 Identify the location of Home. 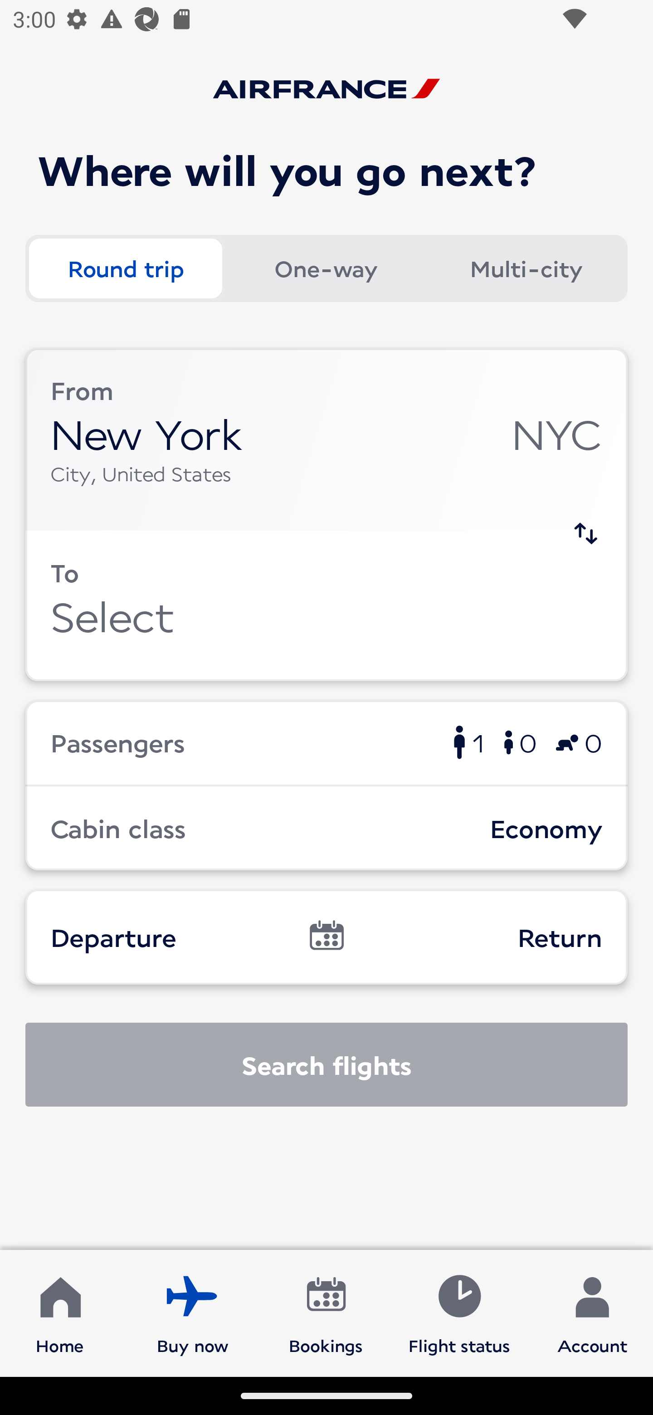
(60, 1313).